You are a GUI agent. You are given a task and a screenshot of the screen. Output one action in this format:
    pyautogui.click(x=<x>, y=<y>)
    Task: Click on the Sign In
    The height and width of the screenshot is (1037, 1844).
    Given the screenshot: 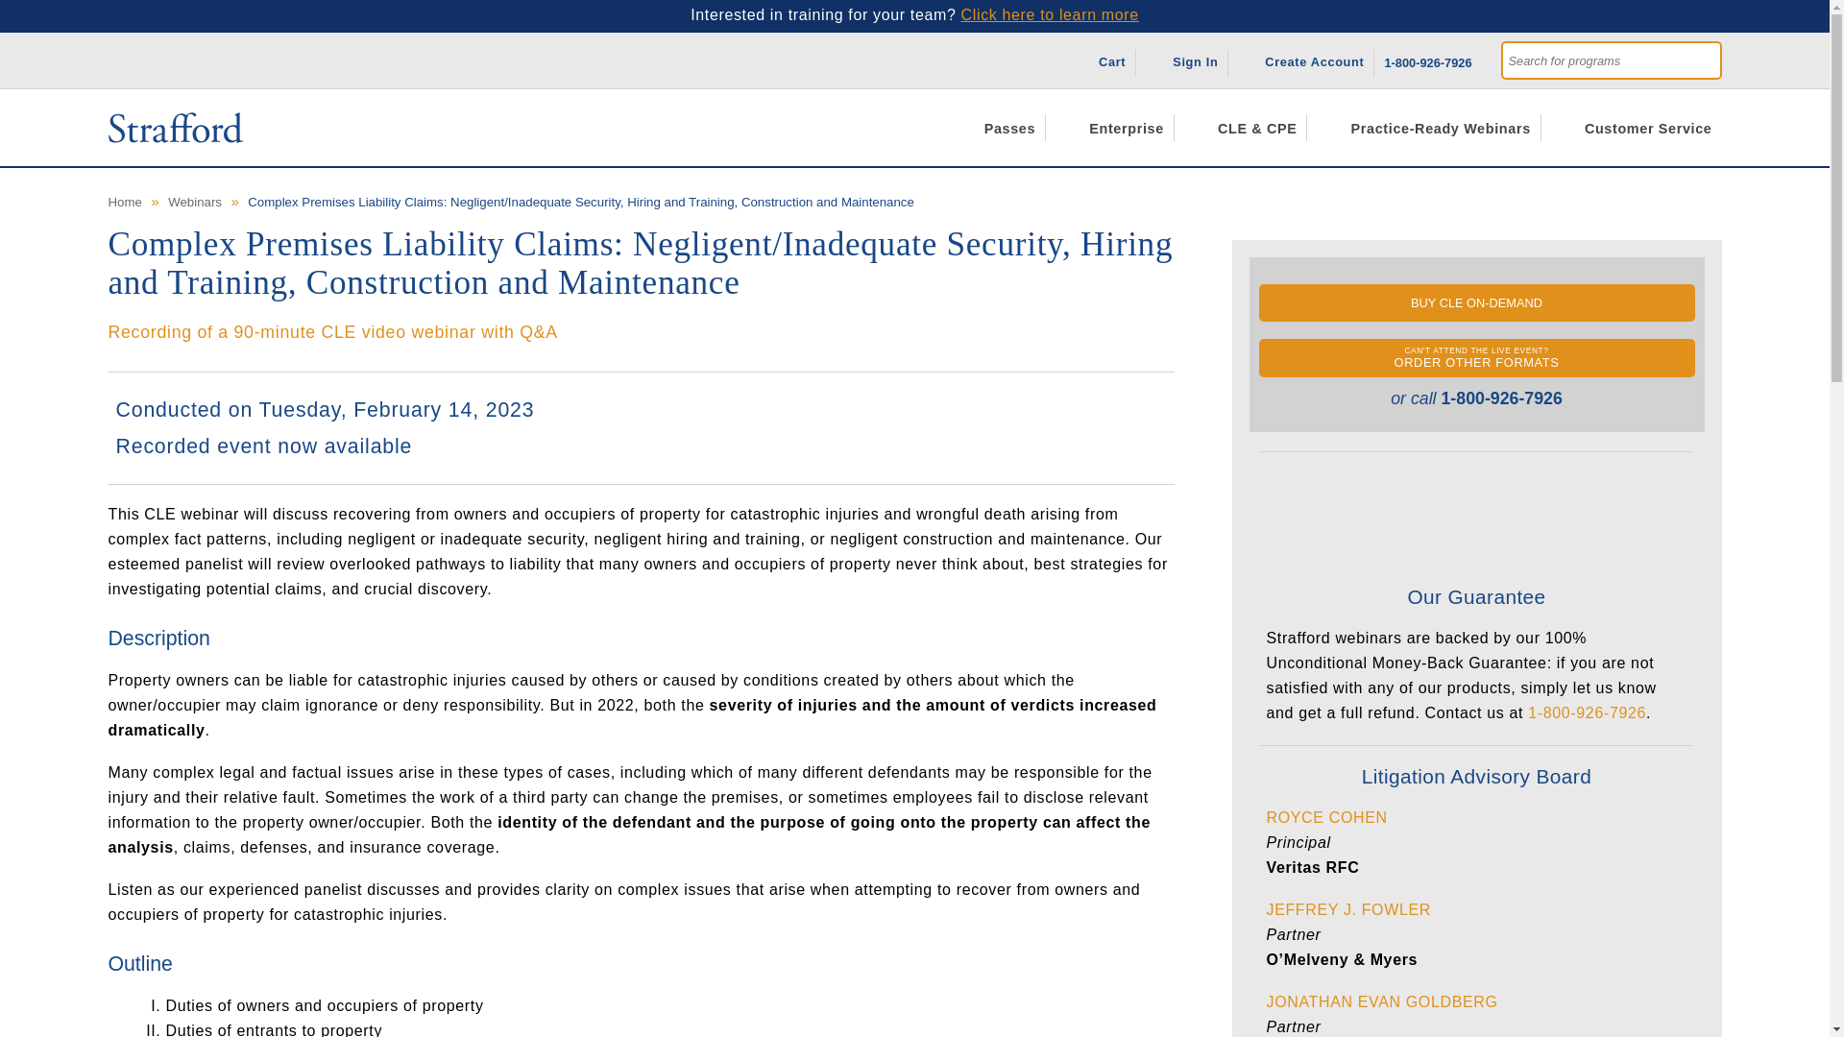 What is the action you would take?
    pyautogui.click(x=1186, y=60)
    